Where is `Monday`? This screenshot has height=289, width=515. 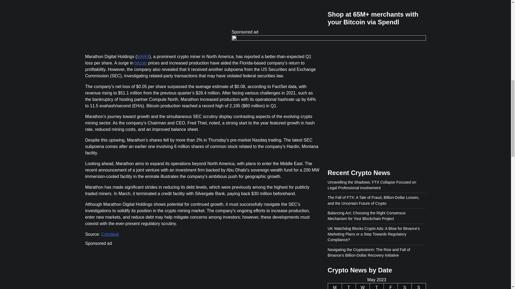
Monday is located at coordinates (335, 51).